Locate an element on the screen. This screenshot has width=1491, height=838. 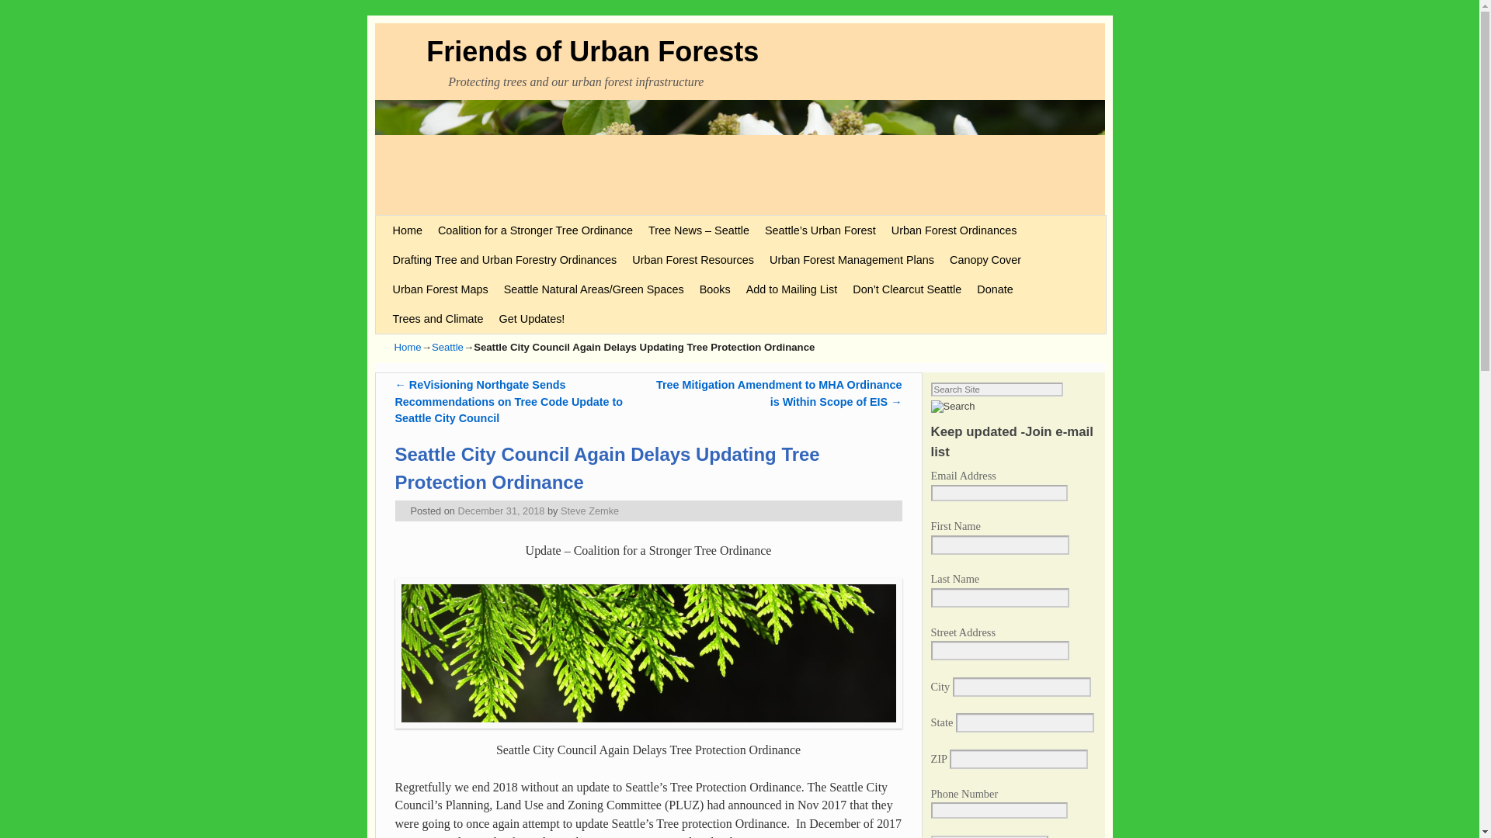
Skip to secondary content is located at coordinates (422, 221).